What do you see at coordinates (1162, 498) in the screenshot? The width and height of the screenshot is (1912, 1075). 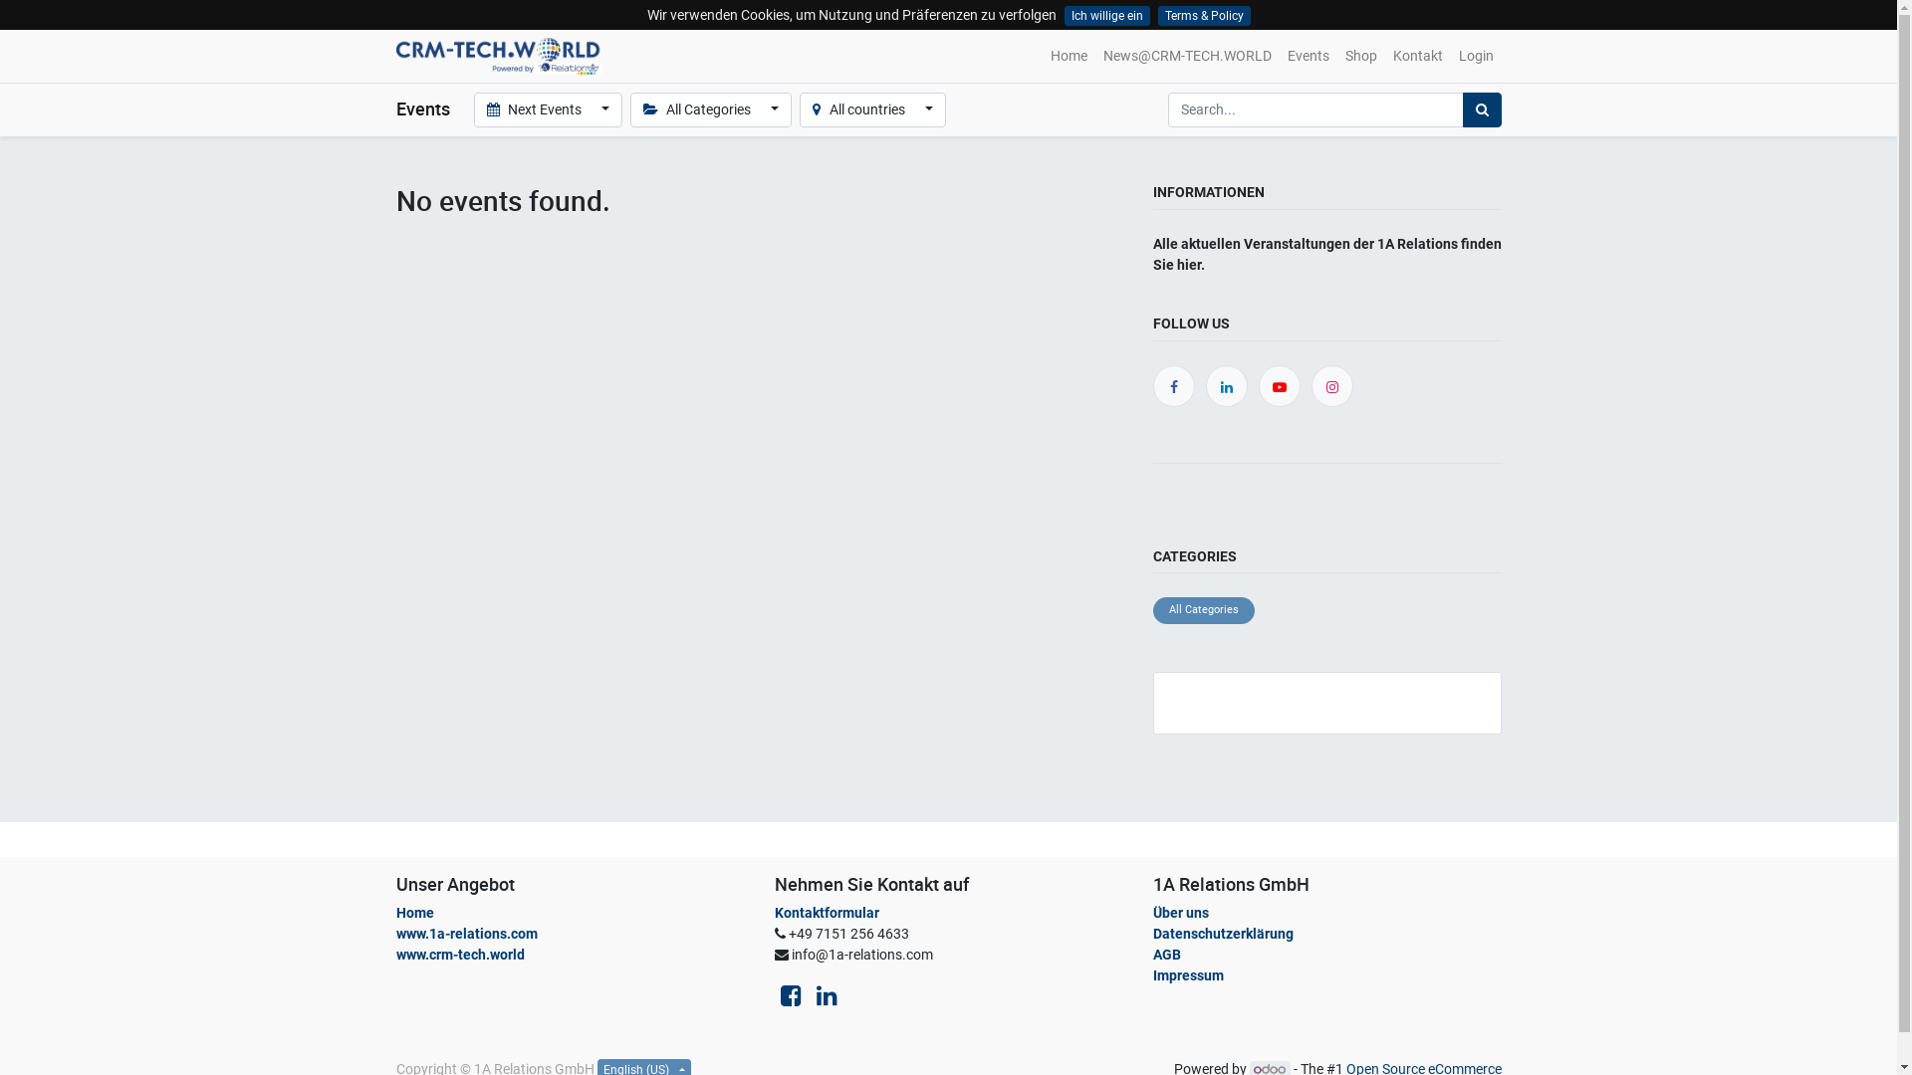 I see `  ` at bounding box center [1162, 498].